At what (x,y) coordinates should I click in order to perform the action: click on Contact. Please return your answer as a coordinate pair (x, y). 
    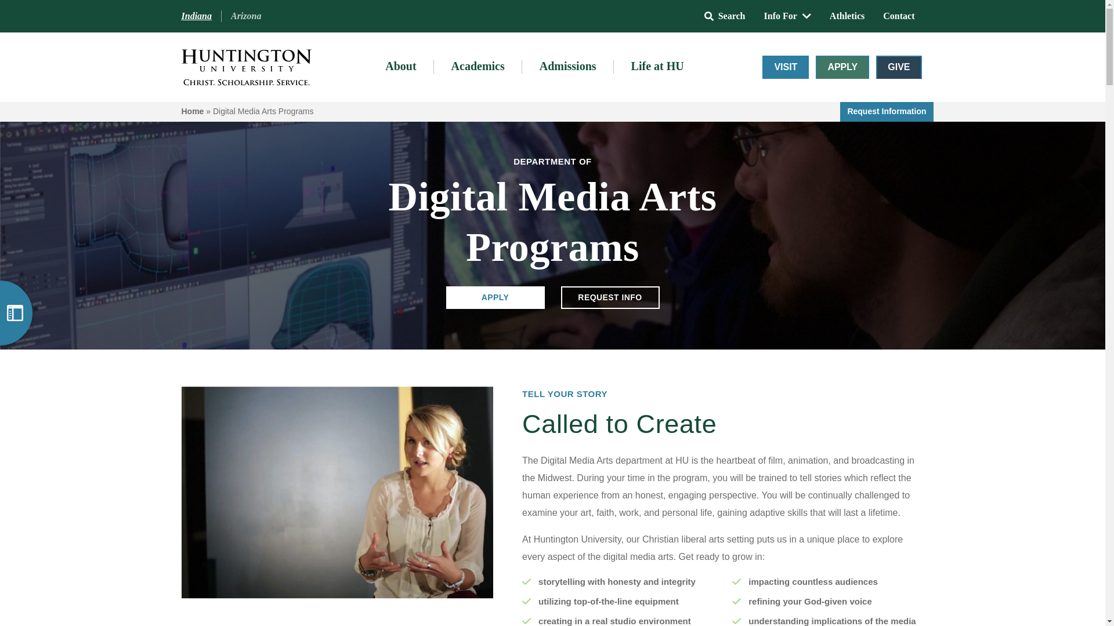
    Looking at the image, I should click on (898, 16).